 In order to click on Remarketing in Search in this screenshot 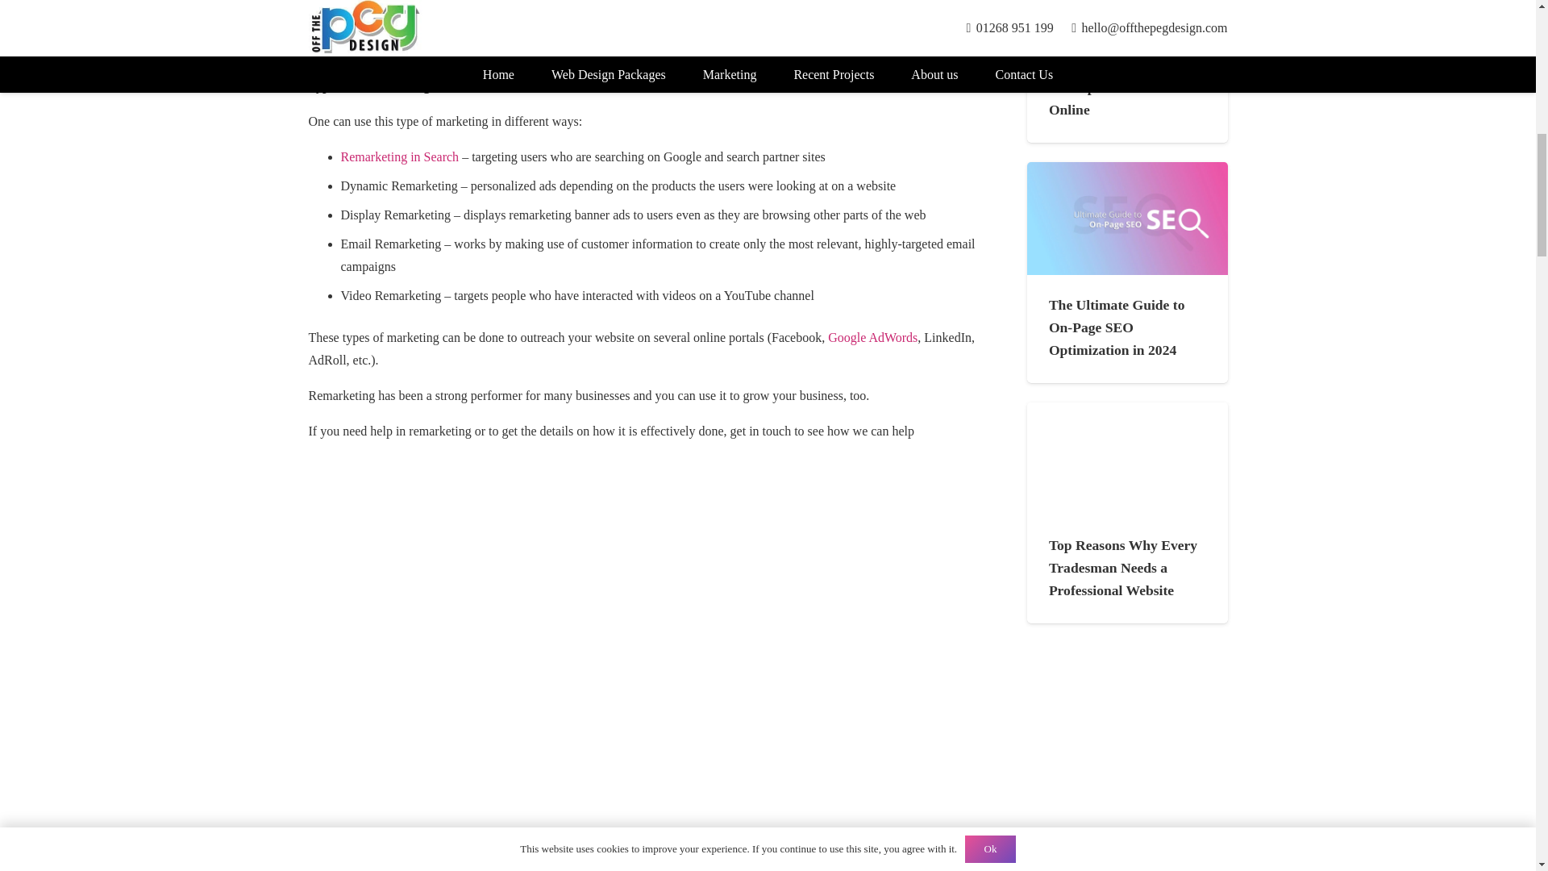, I will do `click(399, 156)`.